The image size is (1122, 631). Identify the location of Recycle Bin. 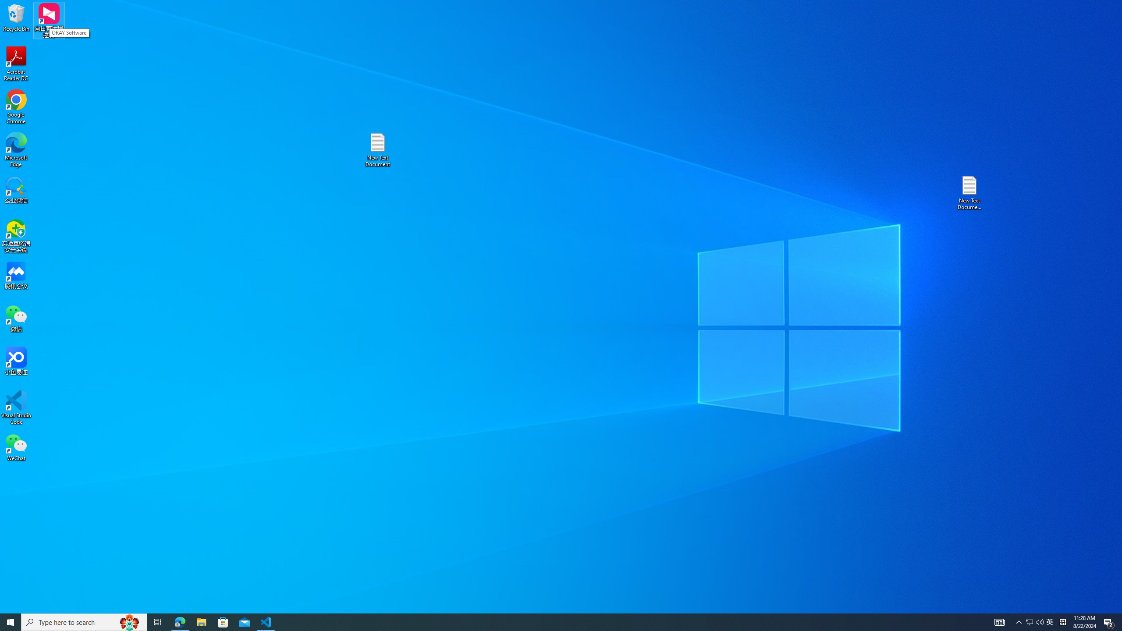
(16, 17).